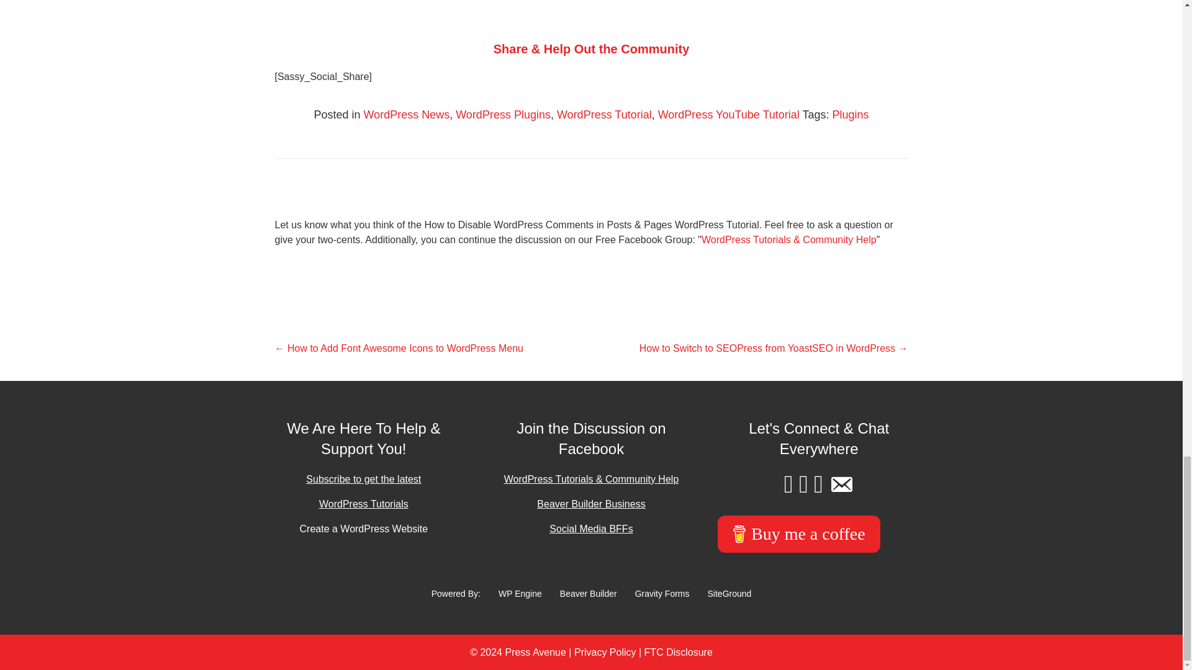 The width and height of the screenshot is (1192, 670). What do you see at coordinates (363, 479) in the screenshot?
I see `Subscribe to get the latest` at bounding box center [363, 479].